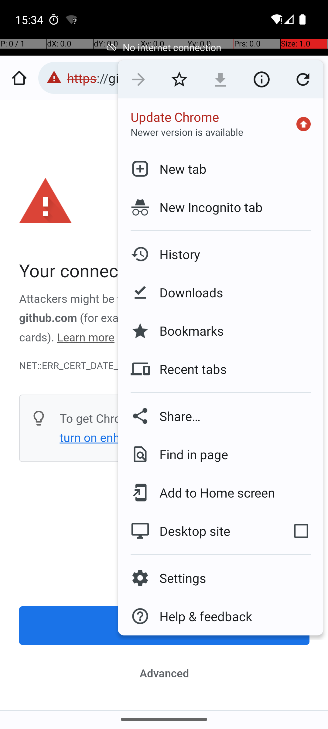  What do you see at coordinates (189, 454) in the screenshot?
I see `Find in page` at bounding box center [189, 454].